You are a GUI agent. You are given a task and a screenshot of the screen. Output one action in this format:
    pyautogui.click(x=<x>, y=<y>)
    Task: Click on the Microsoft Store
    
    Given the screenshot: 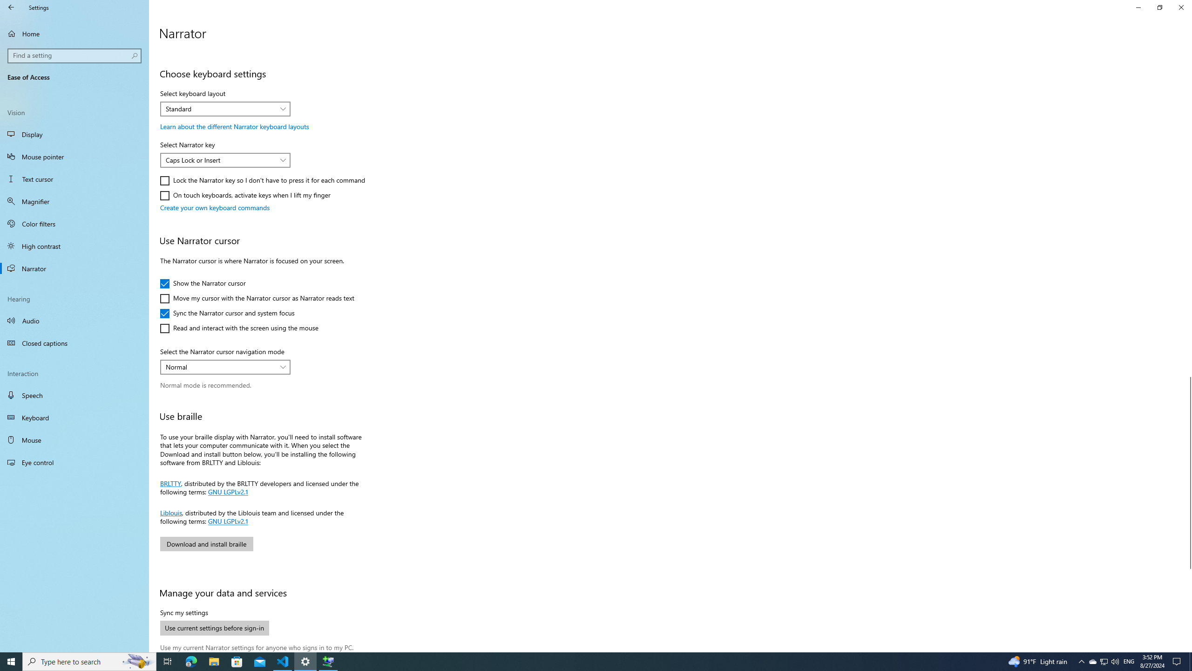 What is the action you would take?
    pyautogui.click(x=237, y=662)
    